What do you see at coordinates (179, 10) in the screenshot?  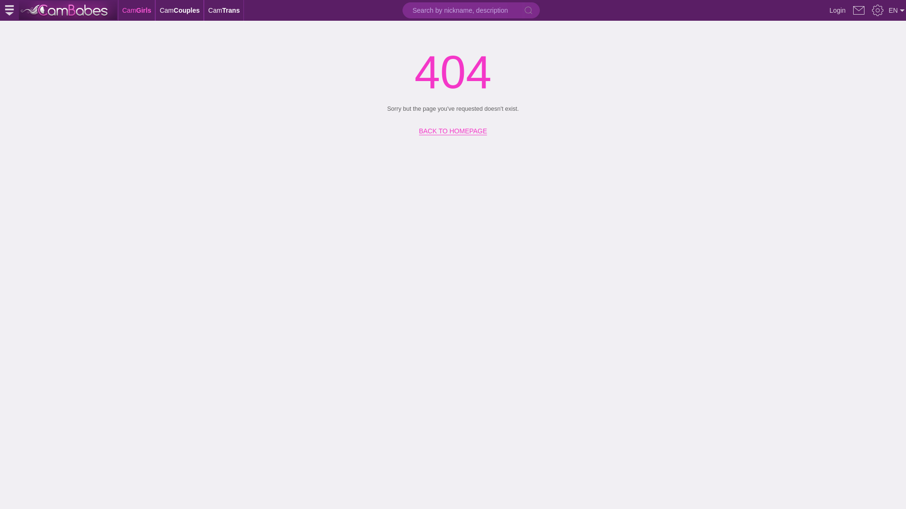 I see `Cam
Couples` at bounding box center [179, 10].